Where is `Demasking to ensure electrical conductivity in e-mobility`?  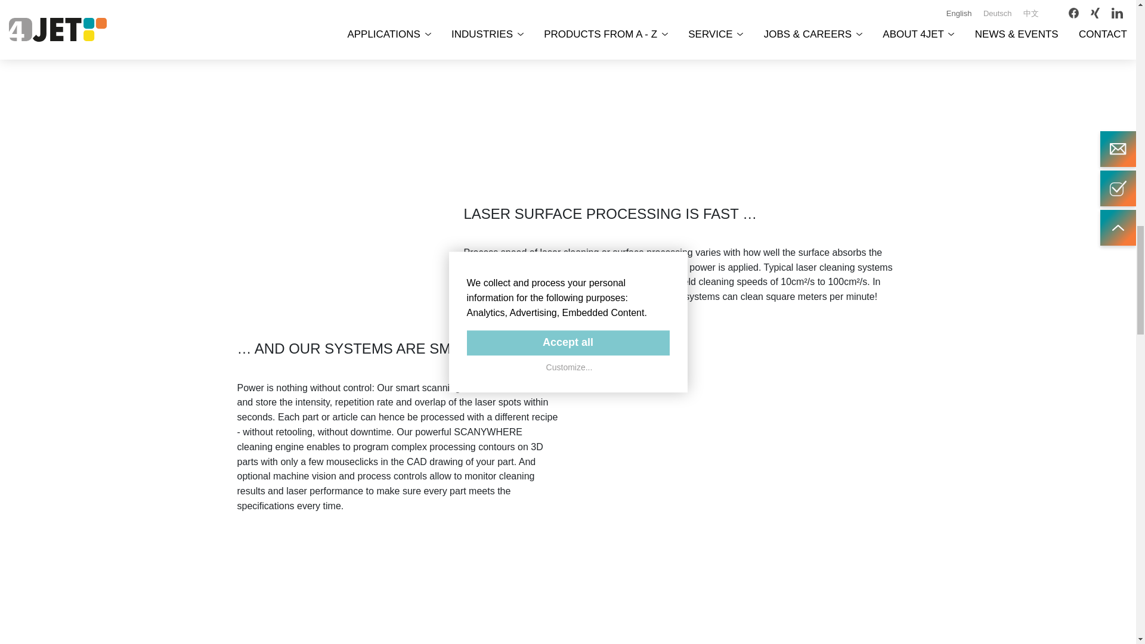
Demasking to ensure electrical conductivity in e-mobility is located at coordinates (794, 76).